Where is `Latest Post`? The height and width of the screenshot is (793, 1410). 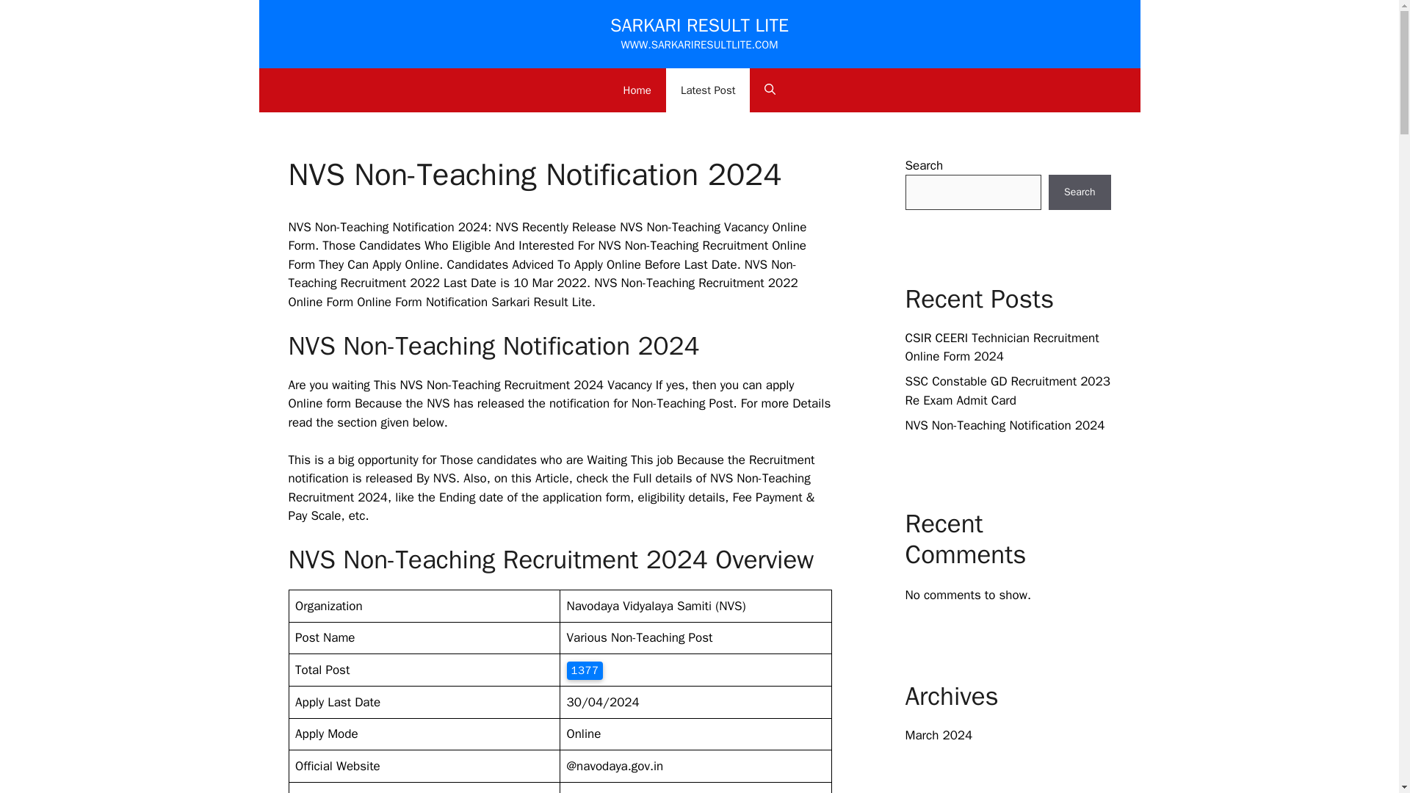 Latest Post is located at coordinates (708, 90).